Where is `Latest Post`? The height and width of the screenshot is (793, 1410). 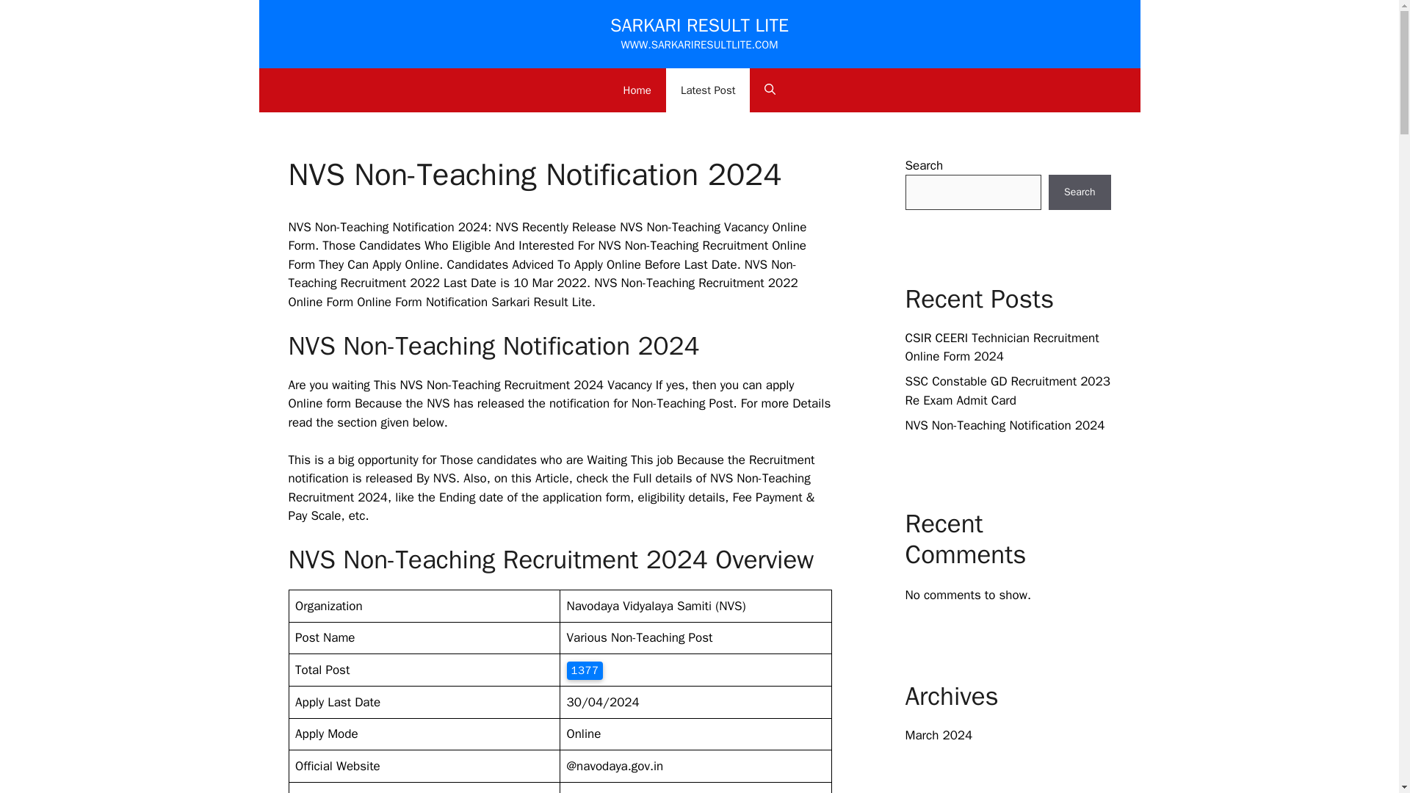 Latest Post is located at coordinates (708, 90).